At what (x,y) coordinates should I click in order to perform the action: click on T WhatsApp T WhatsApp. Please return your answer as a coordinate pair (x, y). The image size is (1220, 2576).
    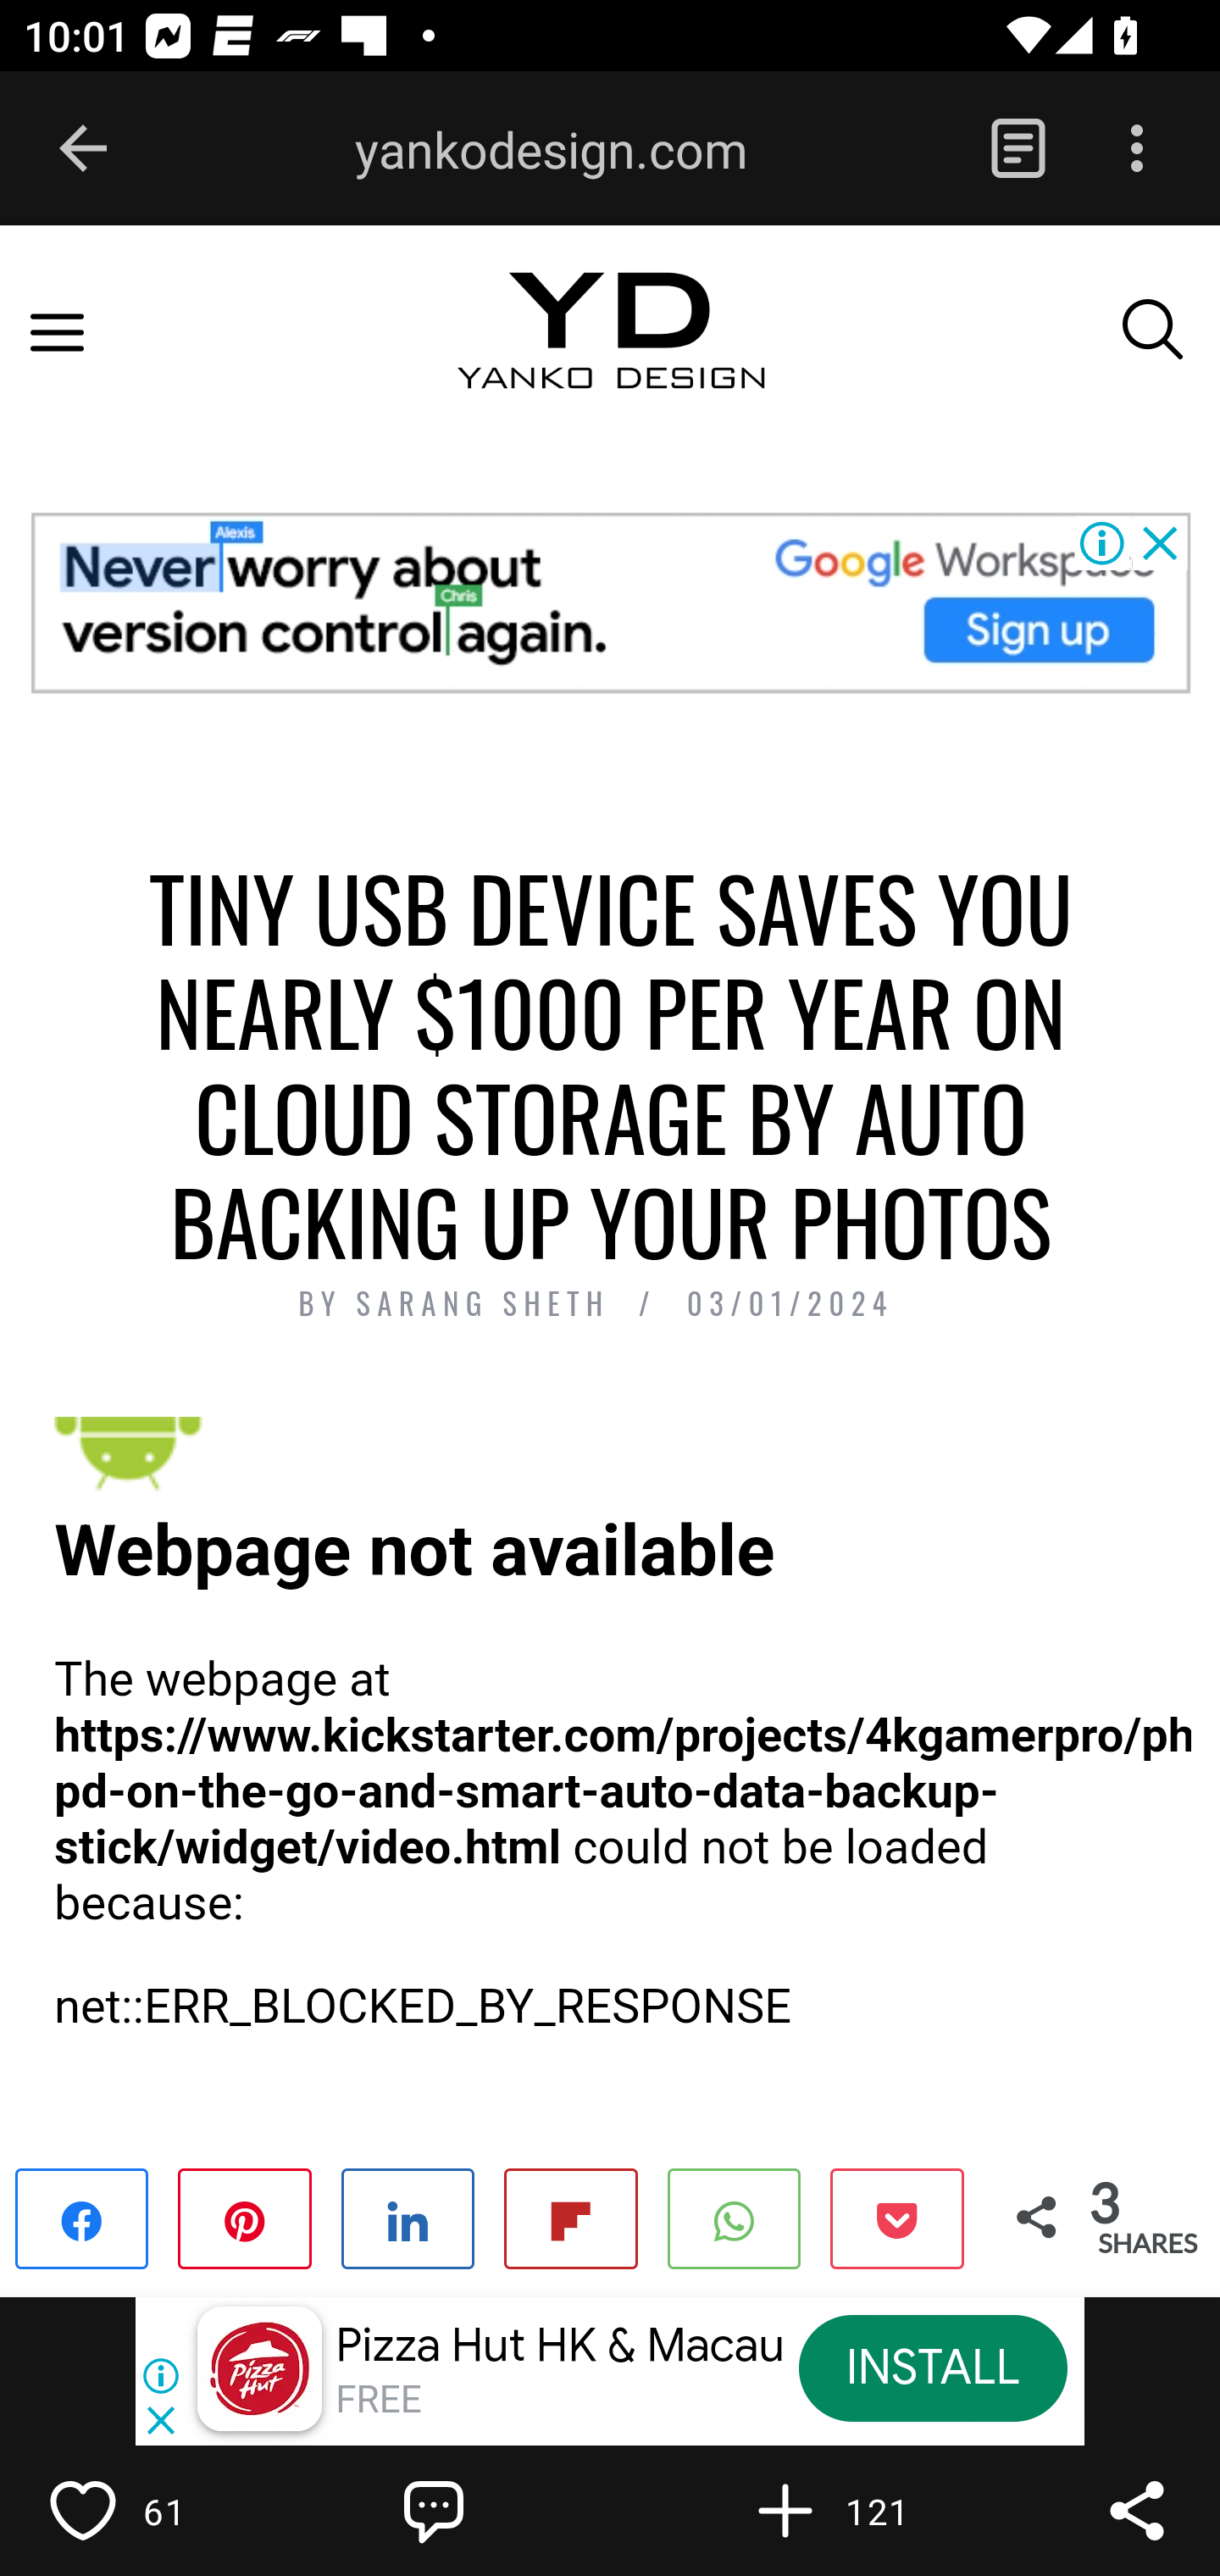
    Looking at the image, I should click on (735, 2217).